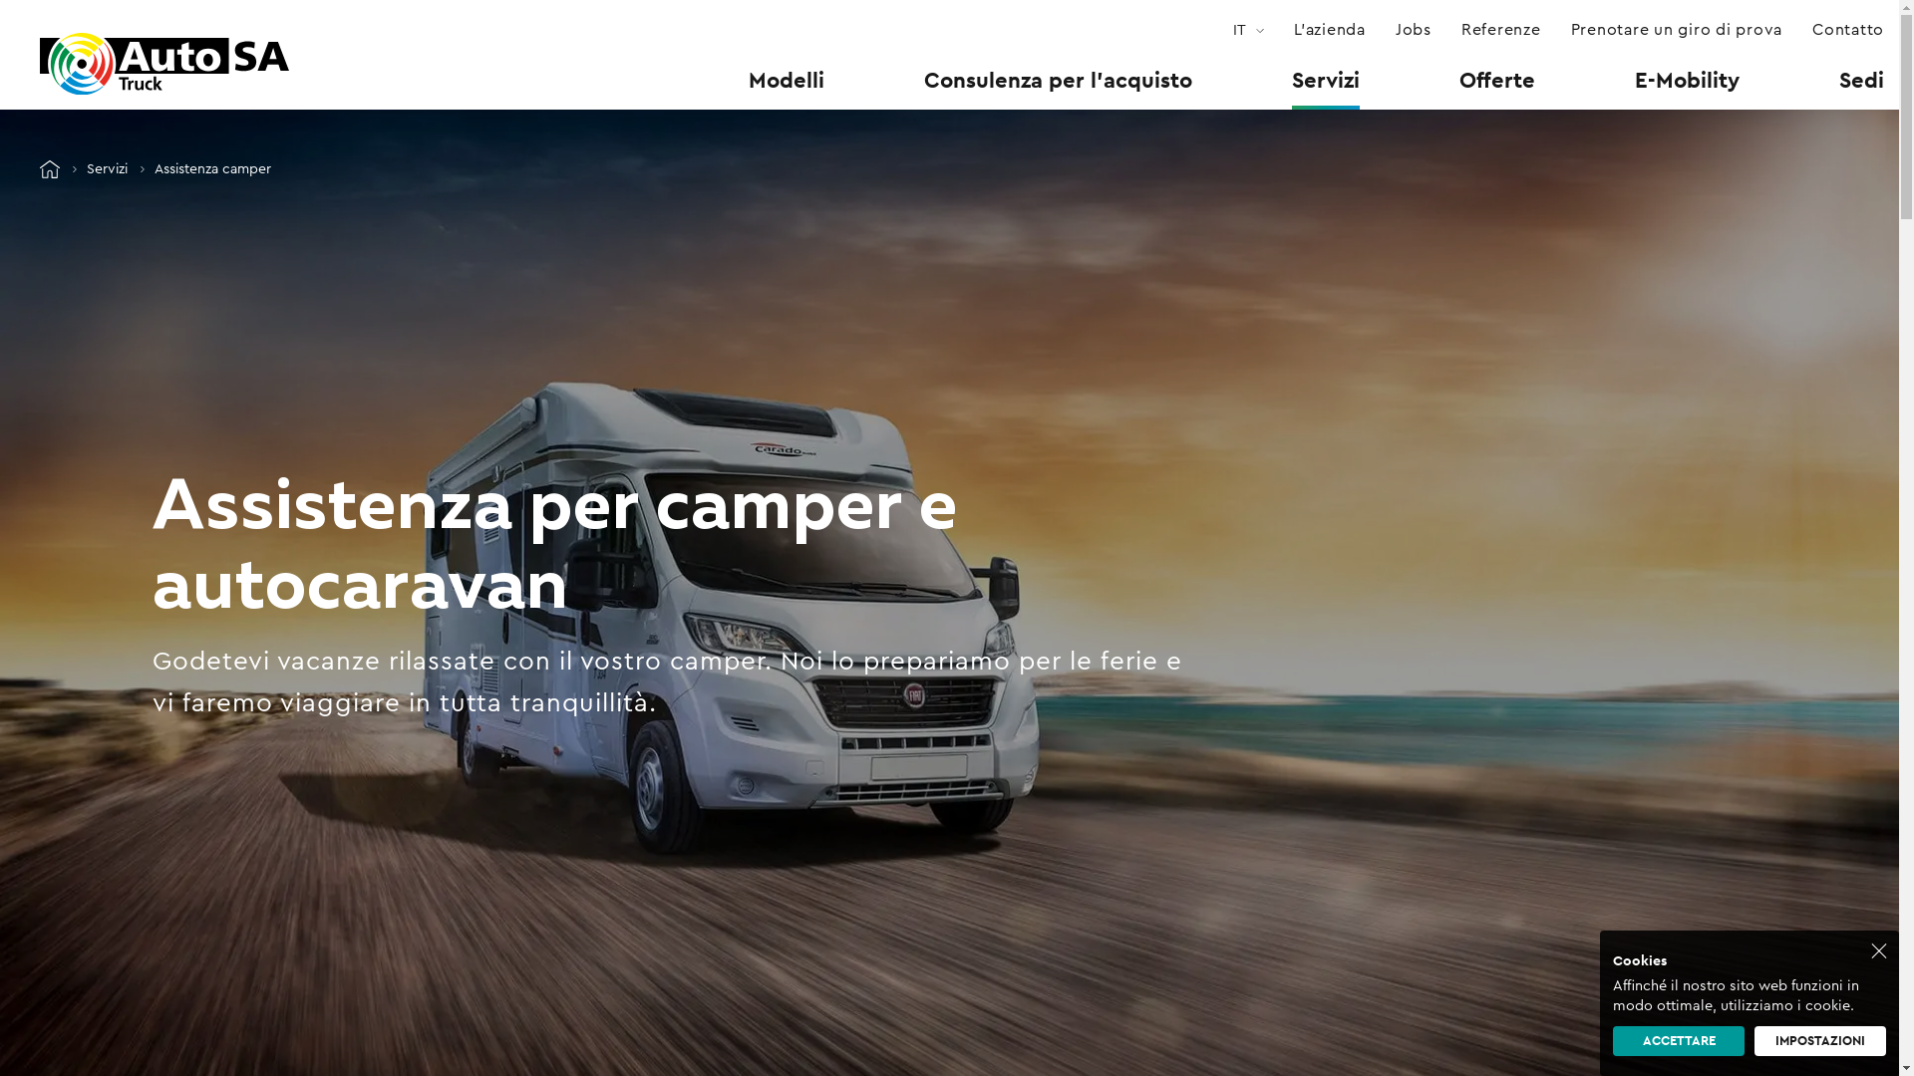 Image resolution: width=1914 pixels, height=1076 pixels. I want to click on Open sub menu, so click(15, 15).